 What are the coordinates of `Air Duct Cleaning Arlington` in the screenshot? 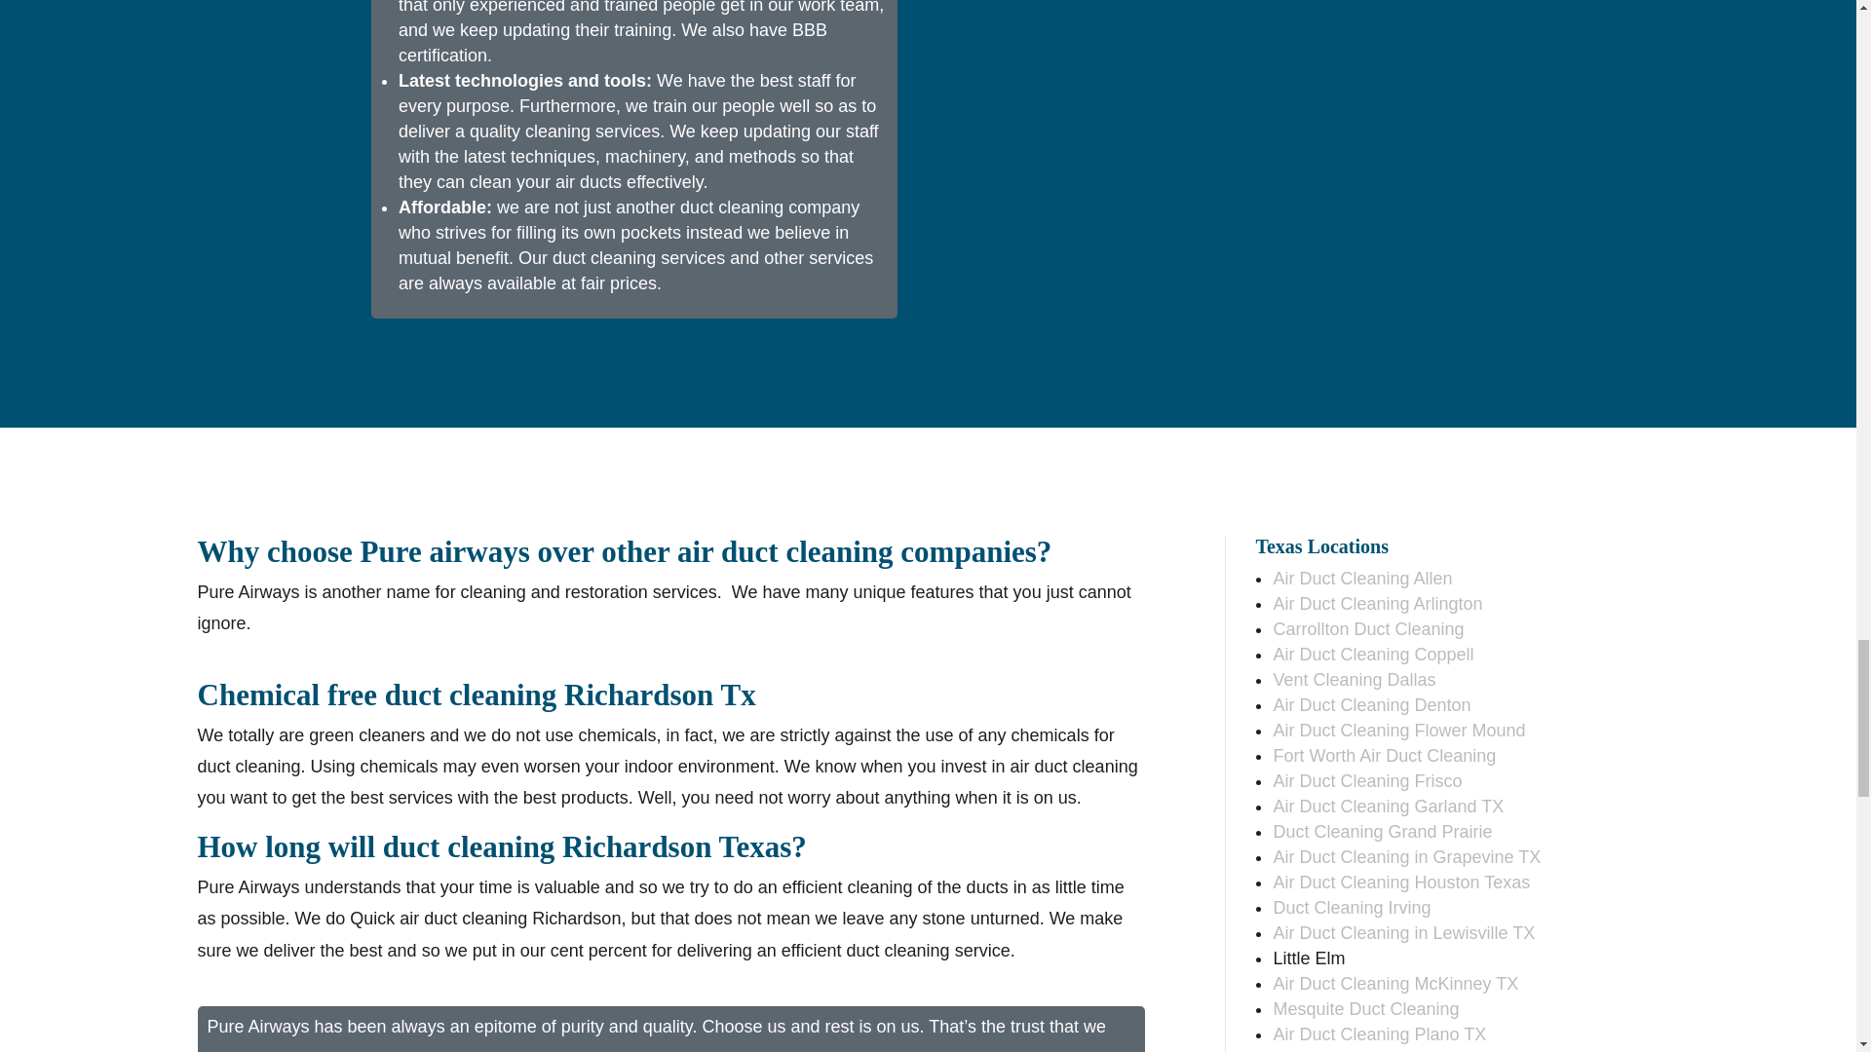 It's located at (1376, 604).